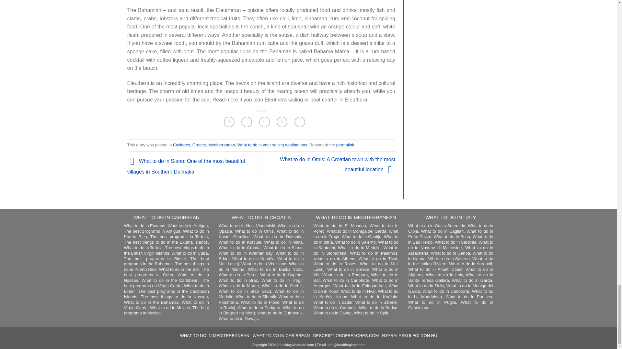 This screenshot has width=622, height=349. I want to click on Pin on Pinterest, so click(282, 122).